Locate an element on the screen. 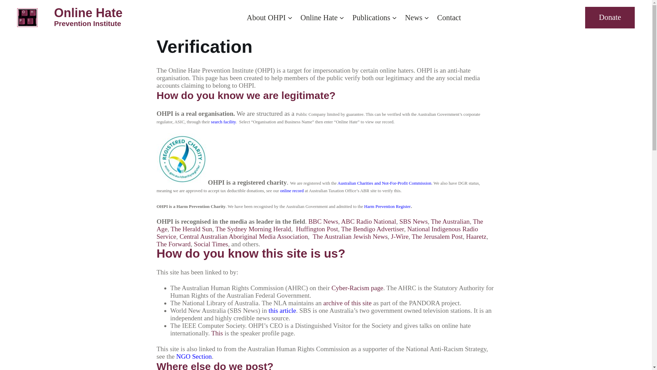 This screenshot has width=657, height=370. J-Wire is located at coordinates (400, 236).